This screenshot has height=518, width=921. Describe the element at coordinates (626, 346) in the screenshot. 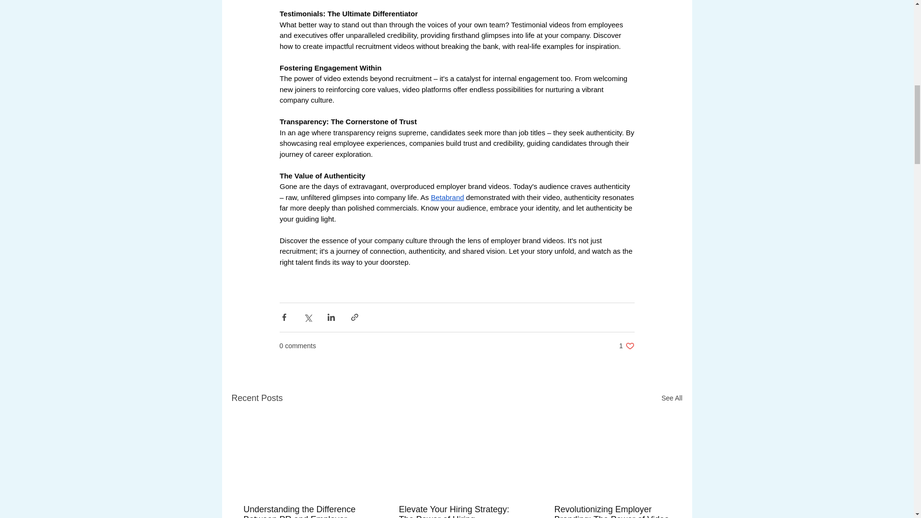

I see `Revolutionizing Employer Branding: The Power of Video` at that location.